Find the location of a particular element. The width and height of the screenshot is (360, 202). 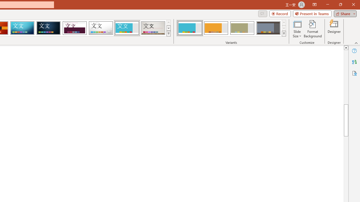

Frame Variant 4 is located at coordinates (268, 28).